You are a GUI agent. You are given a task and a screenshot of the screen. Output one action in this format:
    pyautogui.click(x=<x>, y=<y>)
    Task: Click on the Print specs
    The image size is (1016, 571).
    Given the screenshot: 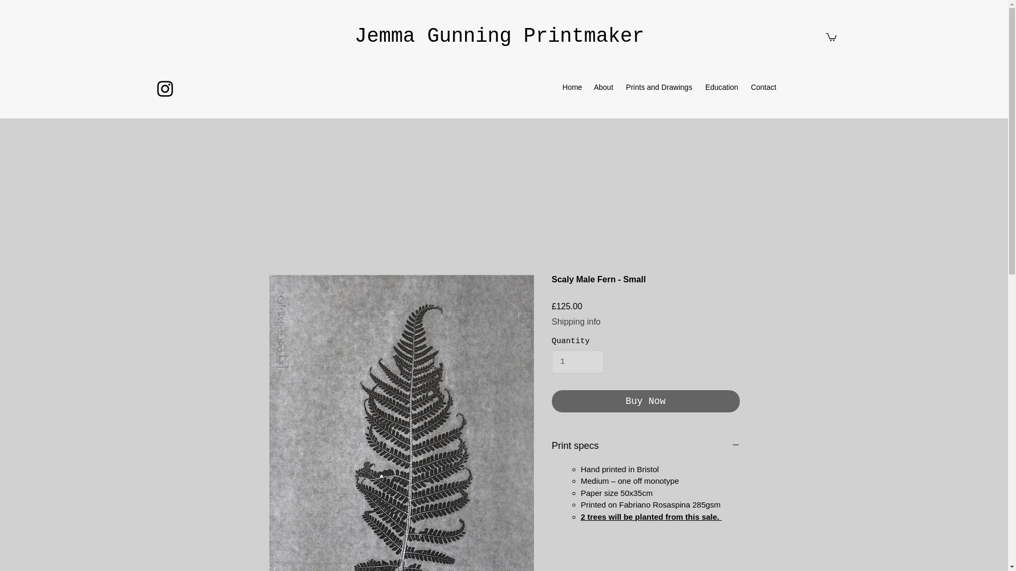 What is the action you would take?
    pyautogui.click(x=646, y=446)
    